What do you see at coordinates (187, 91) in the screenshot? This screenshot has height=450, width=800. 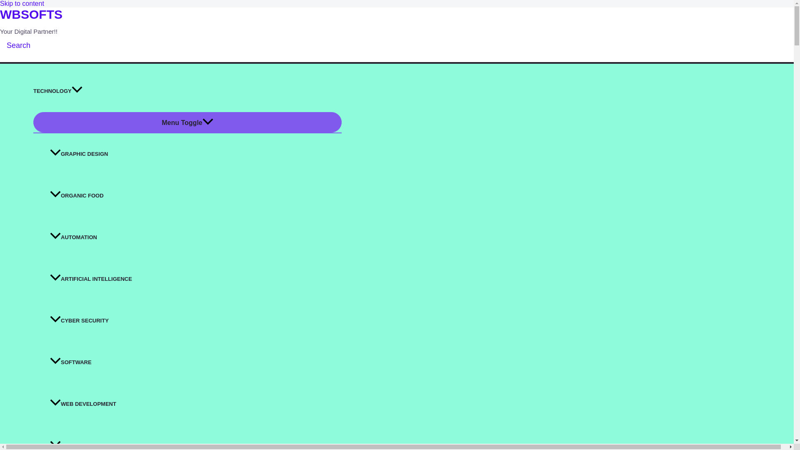 I see `TECHNOLOGY` at bounding box center [187, 91].